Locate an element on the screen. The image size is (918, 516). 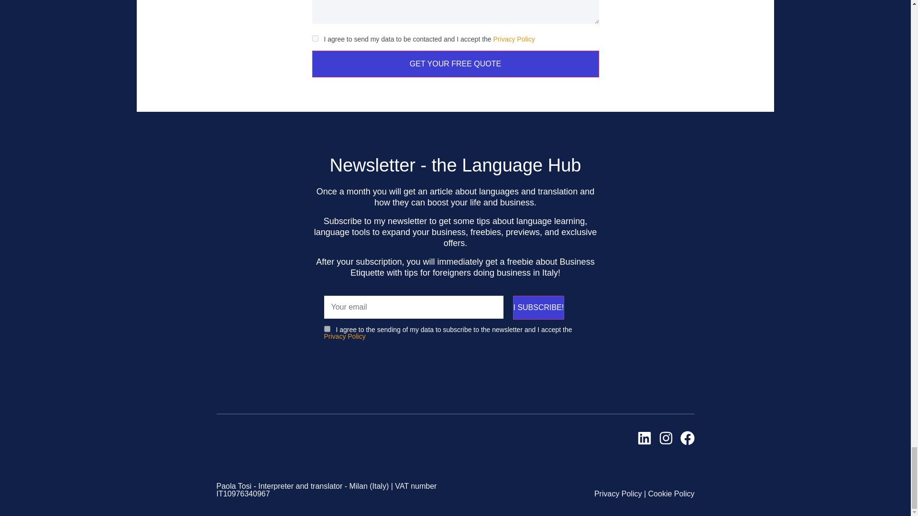
1 is located at coordinates (327, 329).